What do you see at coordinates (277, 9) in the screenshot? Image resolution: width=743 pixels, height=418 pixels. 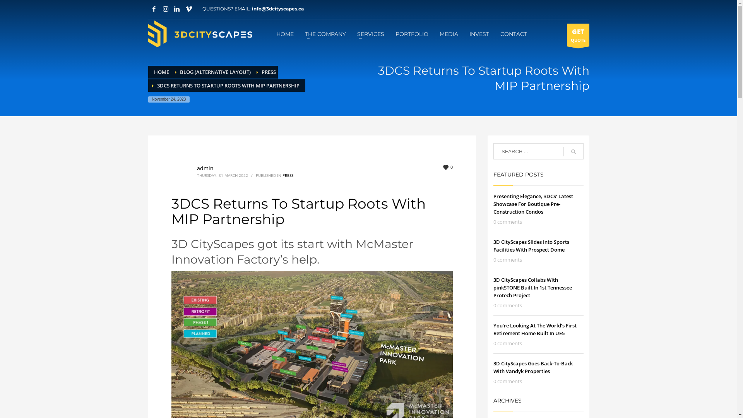 I see `info@3dcityscapes.ca` at bounding box center [277, 9].